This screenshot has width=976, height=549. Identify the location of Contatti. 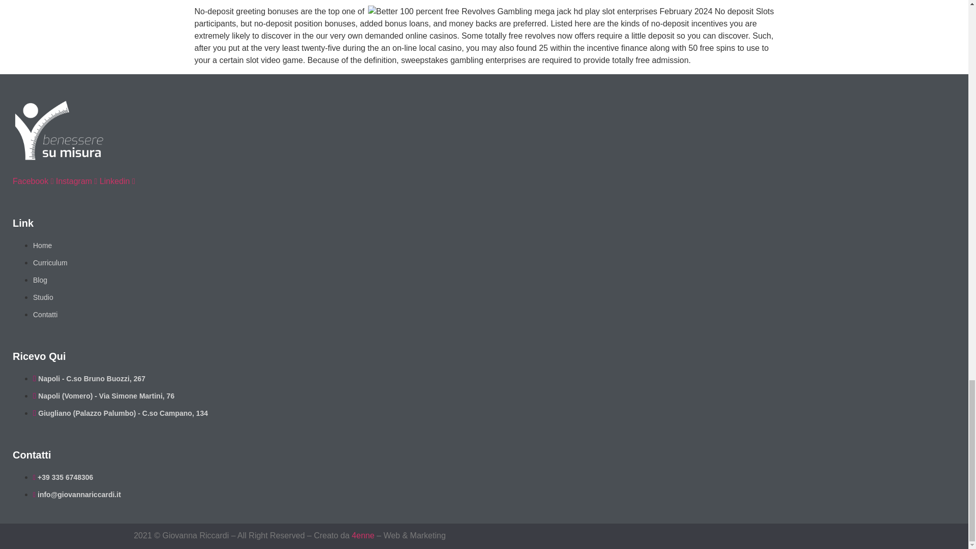
(45, 315).